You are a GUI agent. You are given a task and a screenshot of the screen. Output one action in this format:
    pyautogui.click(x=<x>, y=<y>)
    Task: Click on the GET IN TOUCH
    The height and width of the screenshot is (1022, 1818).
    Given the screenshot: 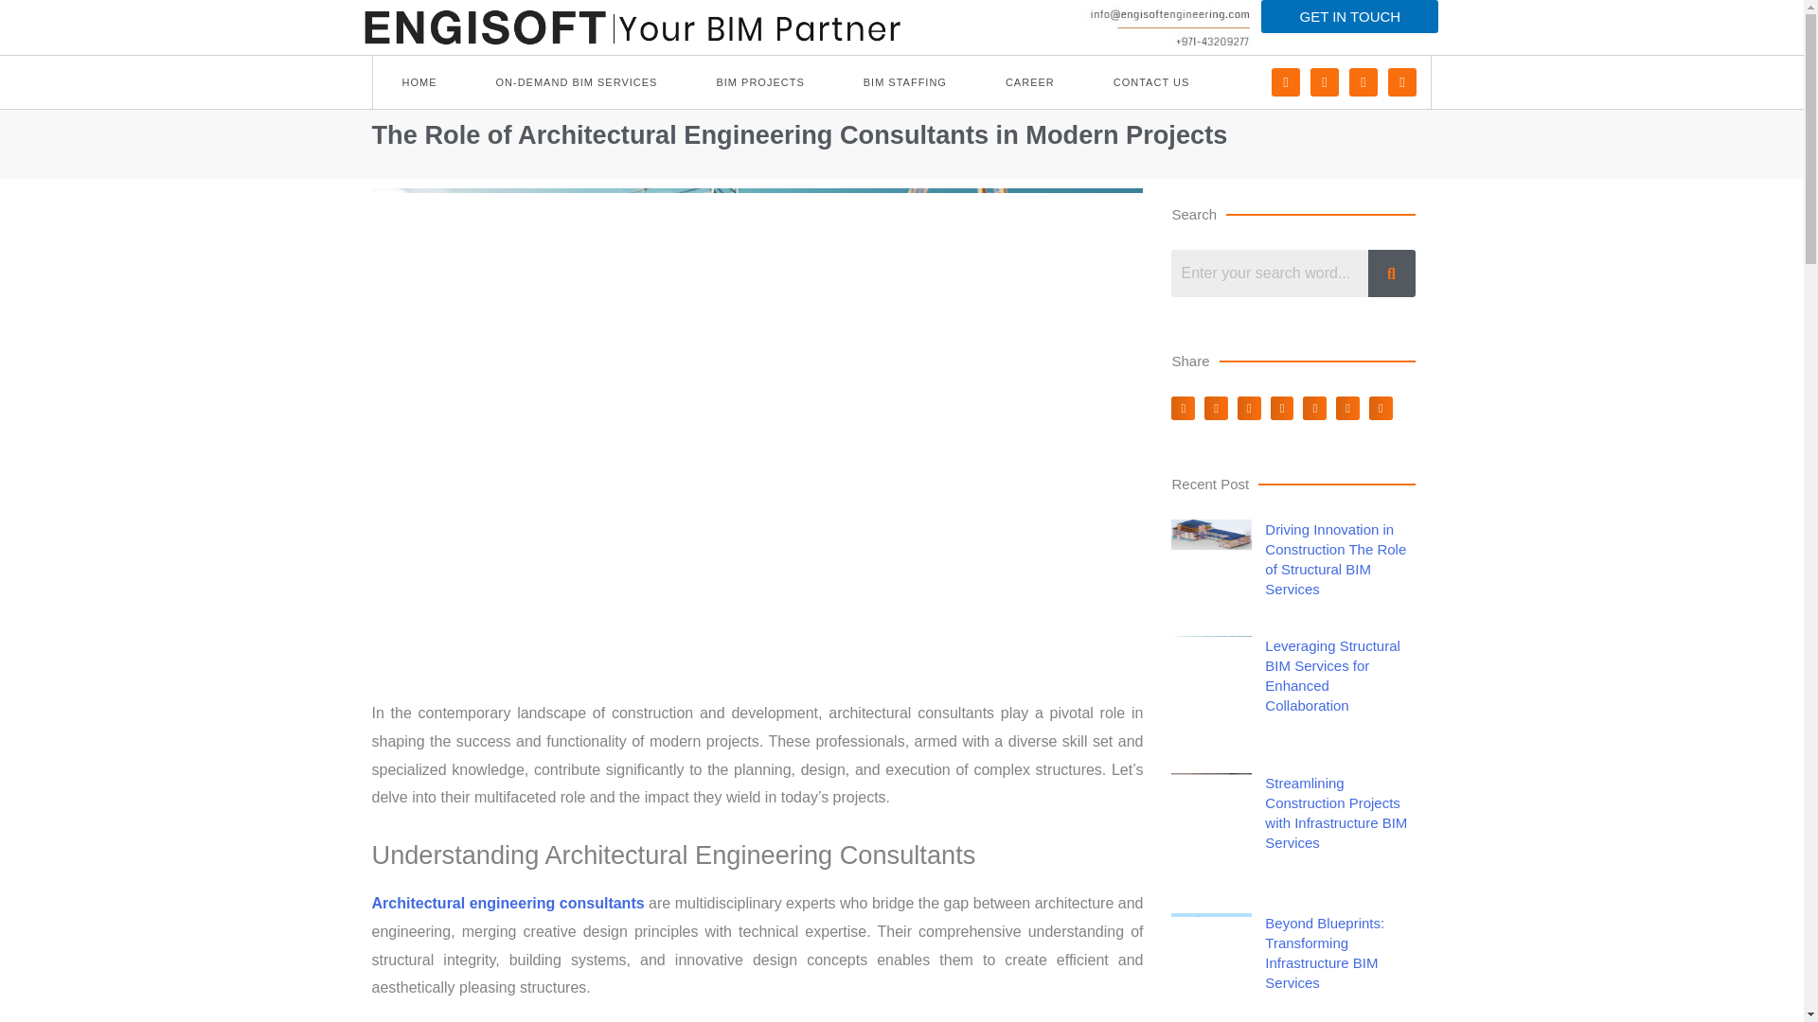 What is the action you would take?
    pyautogui.click(x=1349, y=16)
    